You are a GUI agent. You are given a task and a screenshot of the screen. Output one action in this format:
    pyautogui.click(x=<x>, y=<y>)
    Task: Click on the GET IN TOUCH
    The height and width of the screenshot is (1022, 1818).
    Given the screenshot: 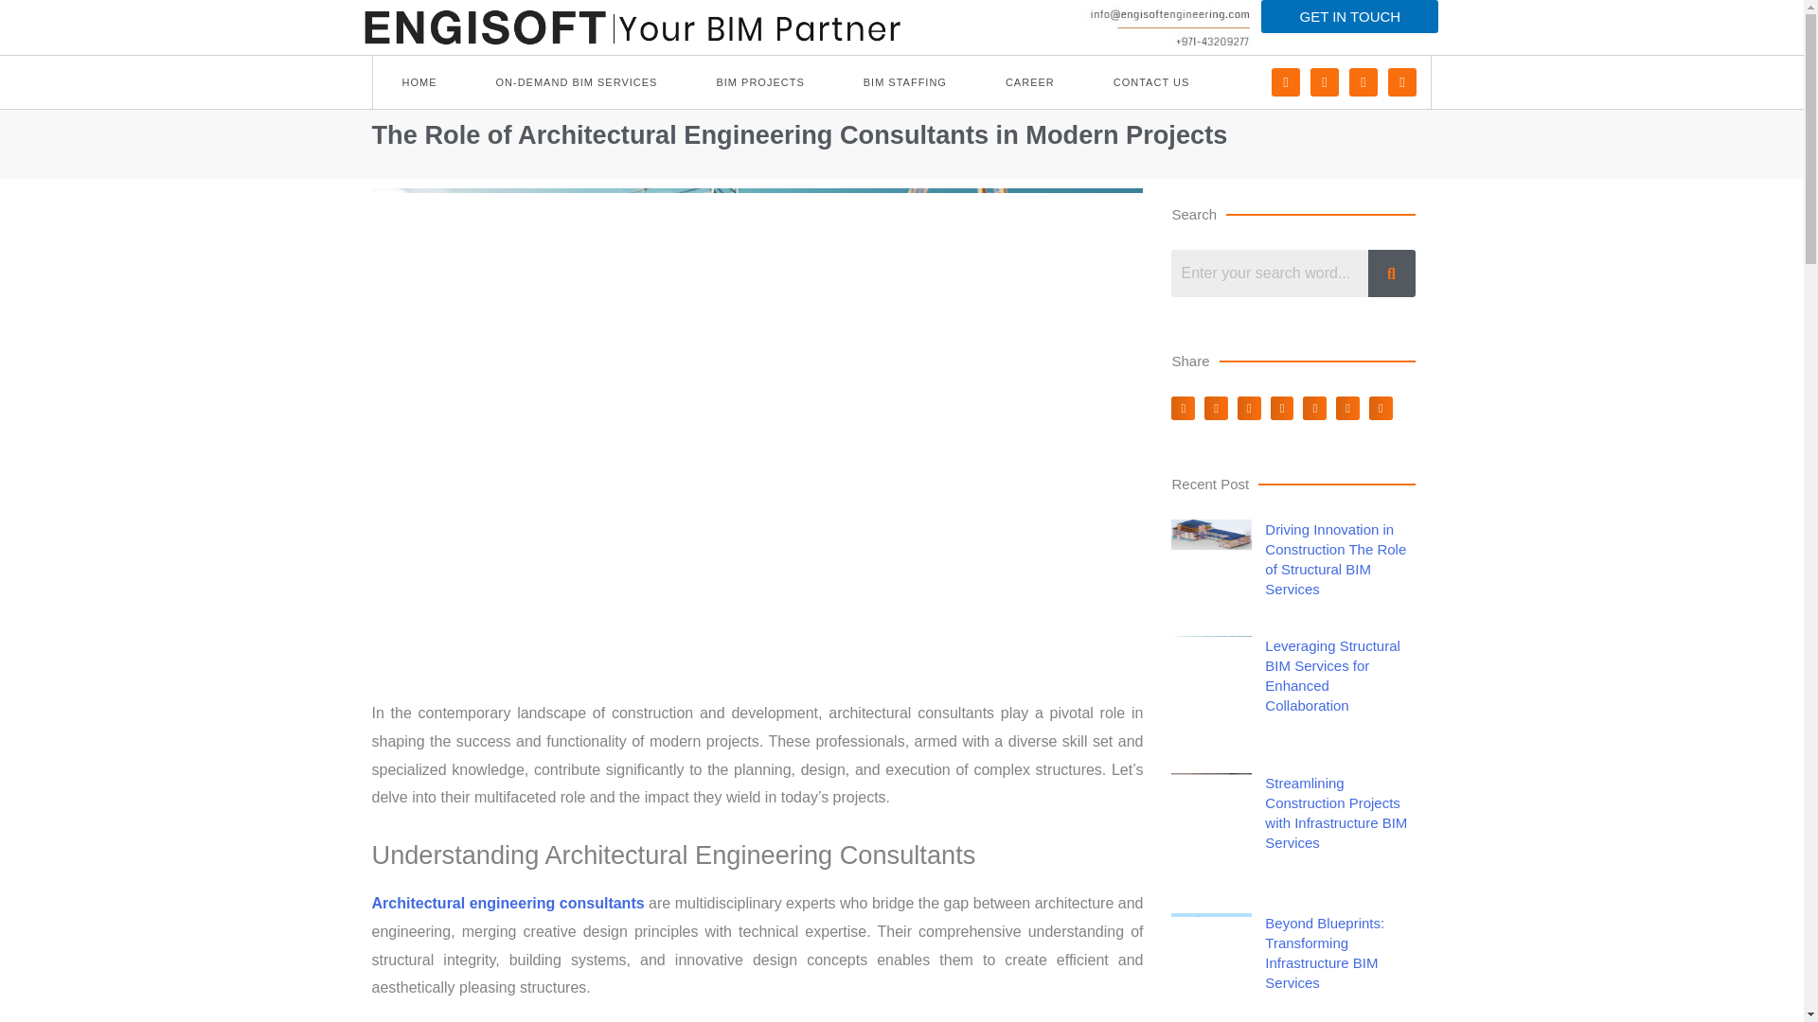 What is the action you would take?
    pyautogui.click(x=1349, y=16)
    